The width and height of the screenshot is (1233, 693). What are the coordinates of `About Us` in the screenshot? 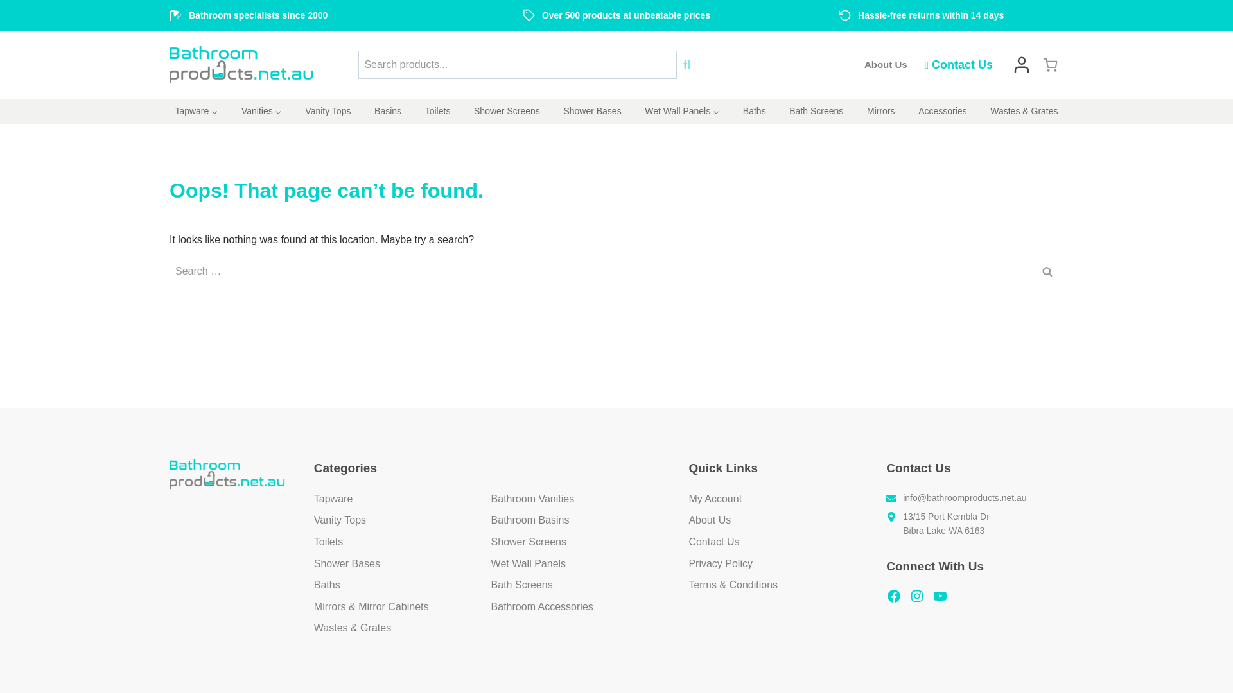 It's located at (886, 64).